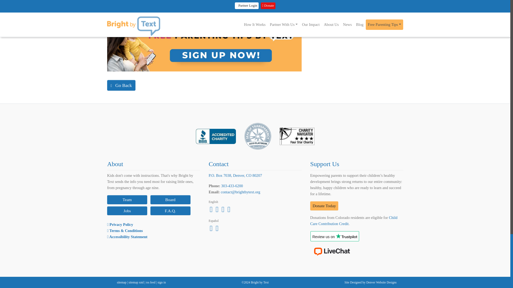 The height and width of the screenshot is (288, 513). I want to click on Accessibility Statement, so click(127, 237).